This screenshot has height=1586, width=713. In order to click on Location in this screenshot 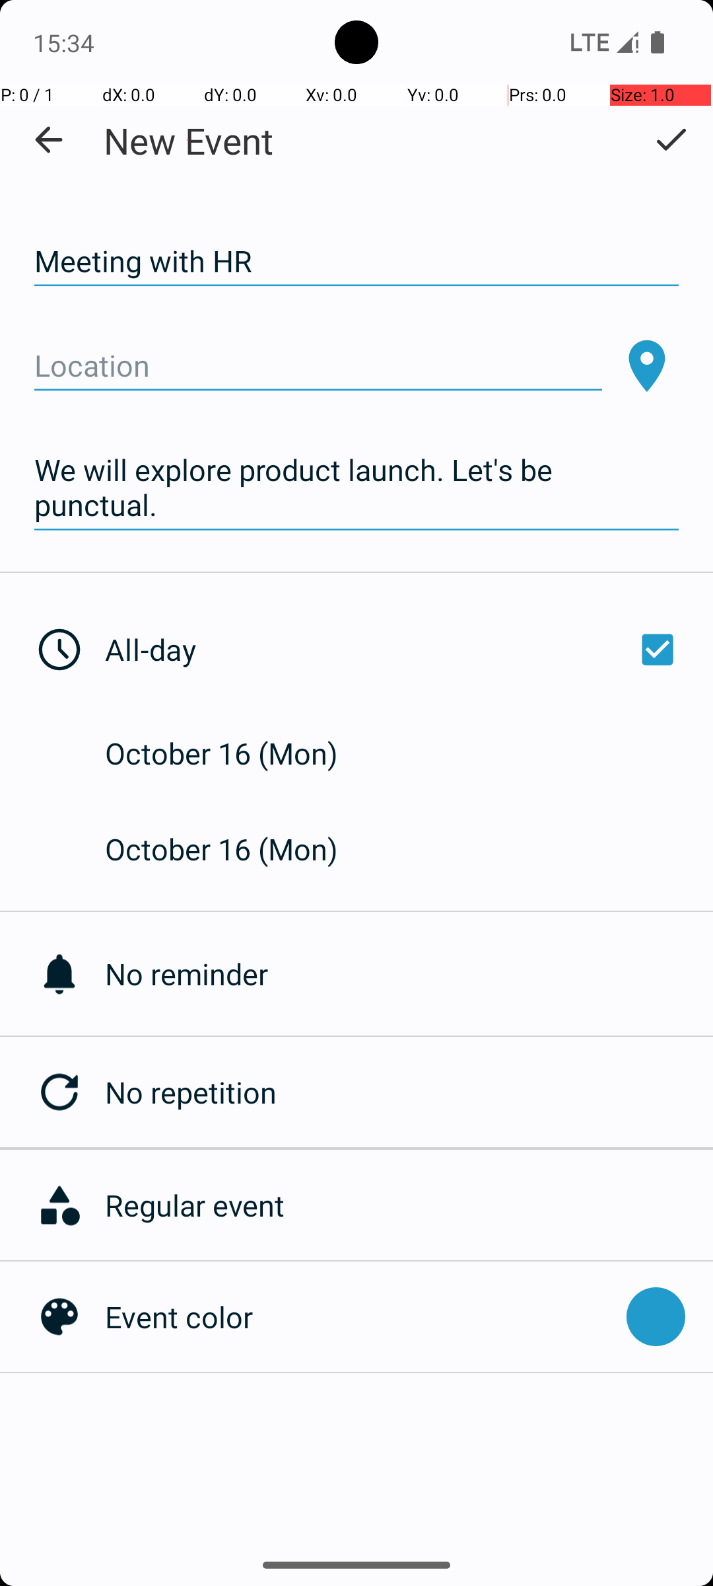, I will do `click(318, 366)`.